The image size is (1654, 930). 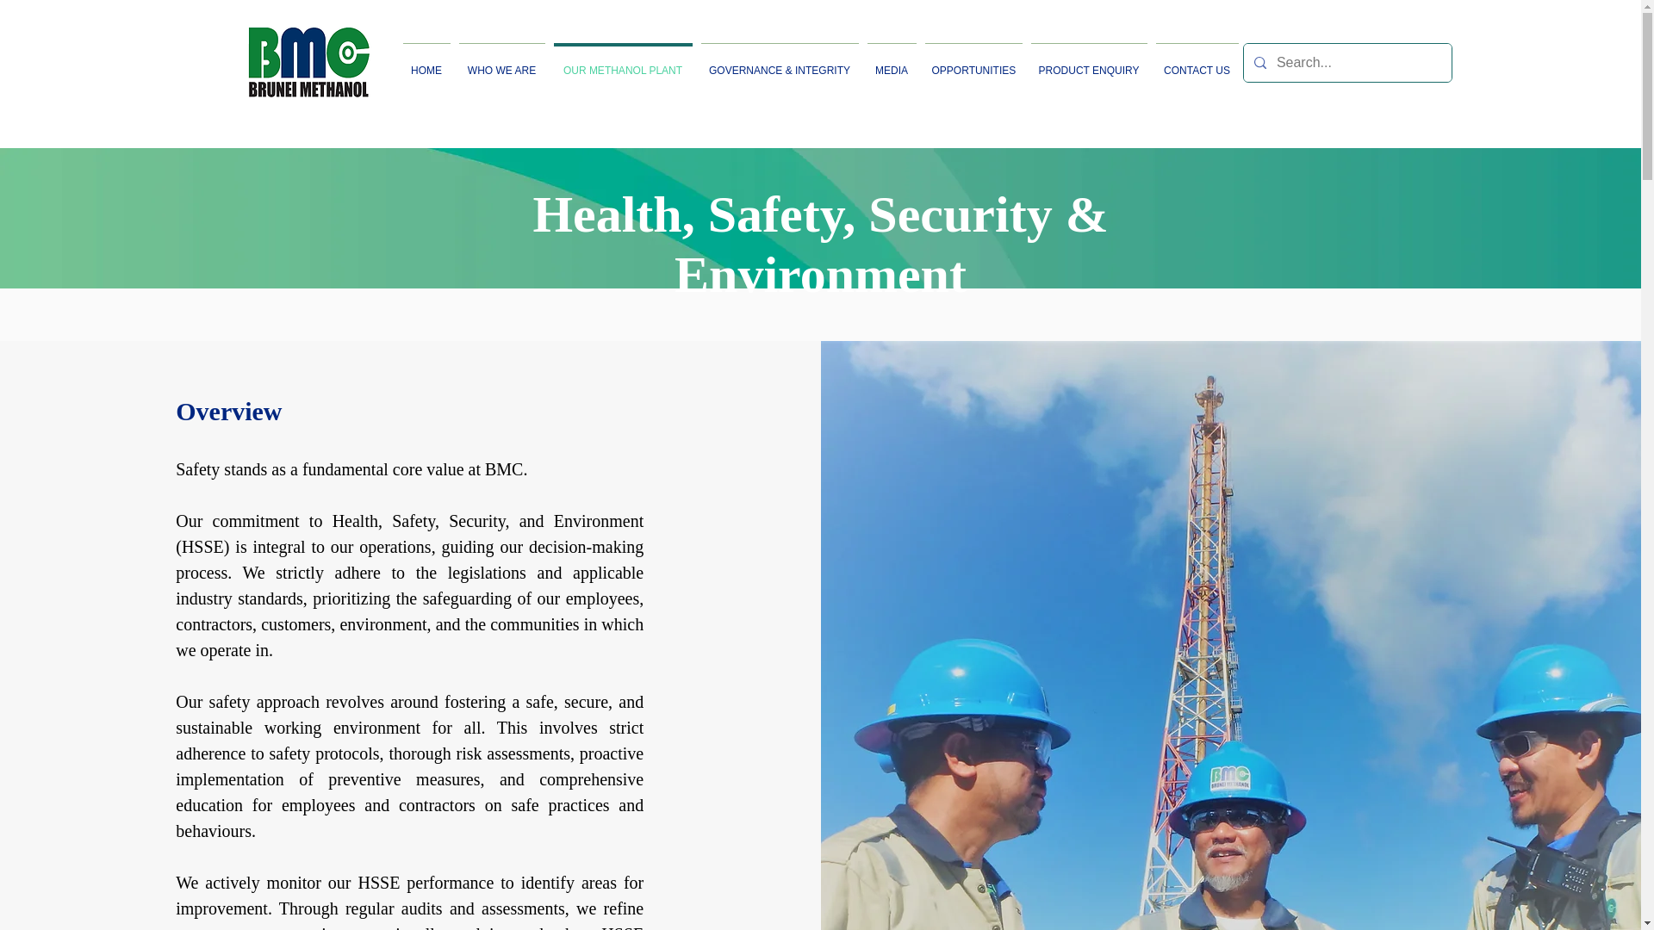 What do you see at coordinates (501, 62) in the screenshot?
I see `WHO WE ARE` at bounding box center [501, 62].